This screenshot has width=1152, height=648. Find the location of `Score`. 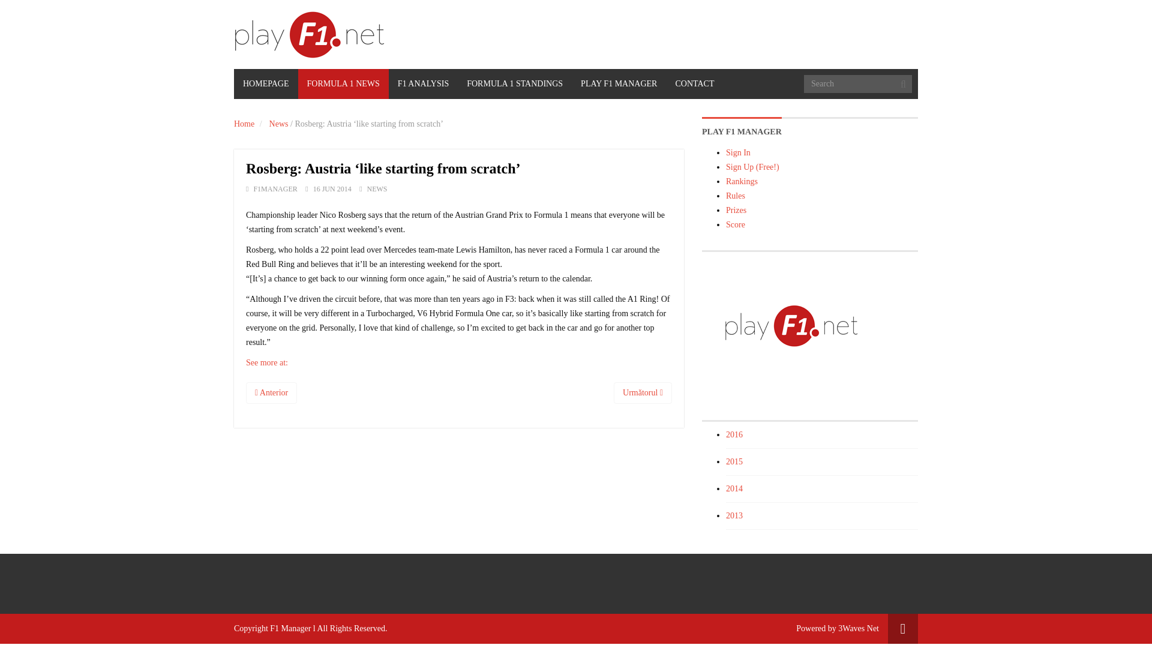

Score is located at coordinates (736, 224).